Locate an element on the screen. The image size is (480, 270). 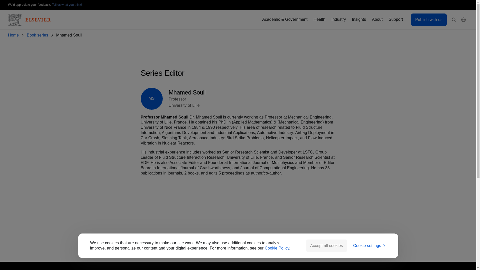
Insights is located at coordinates (359, 19).